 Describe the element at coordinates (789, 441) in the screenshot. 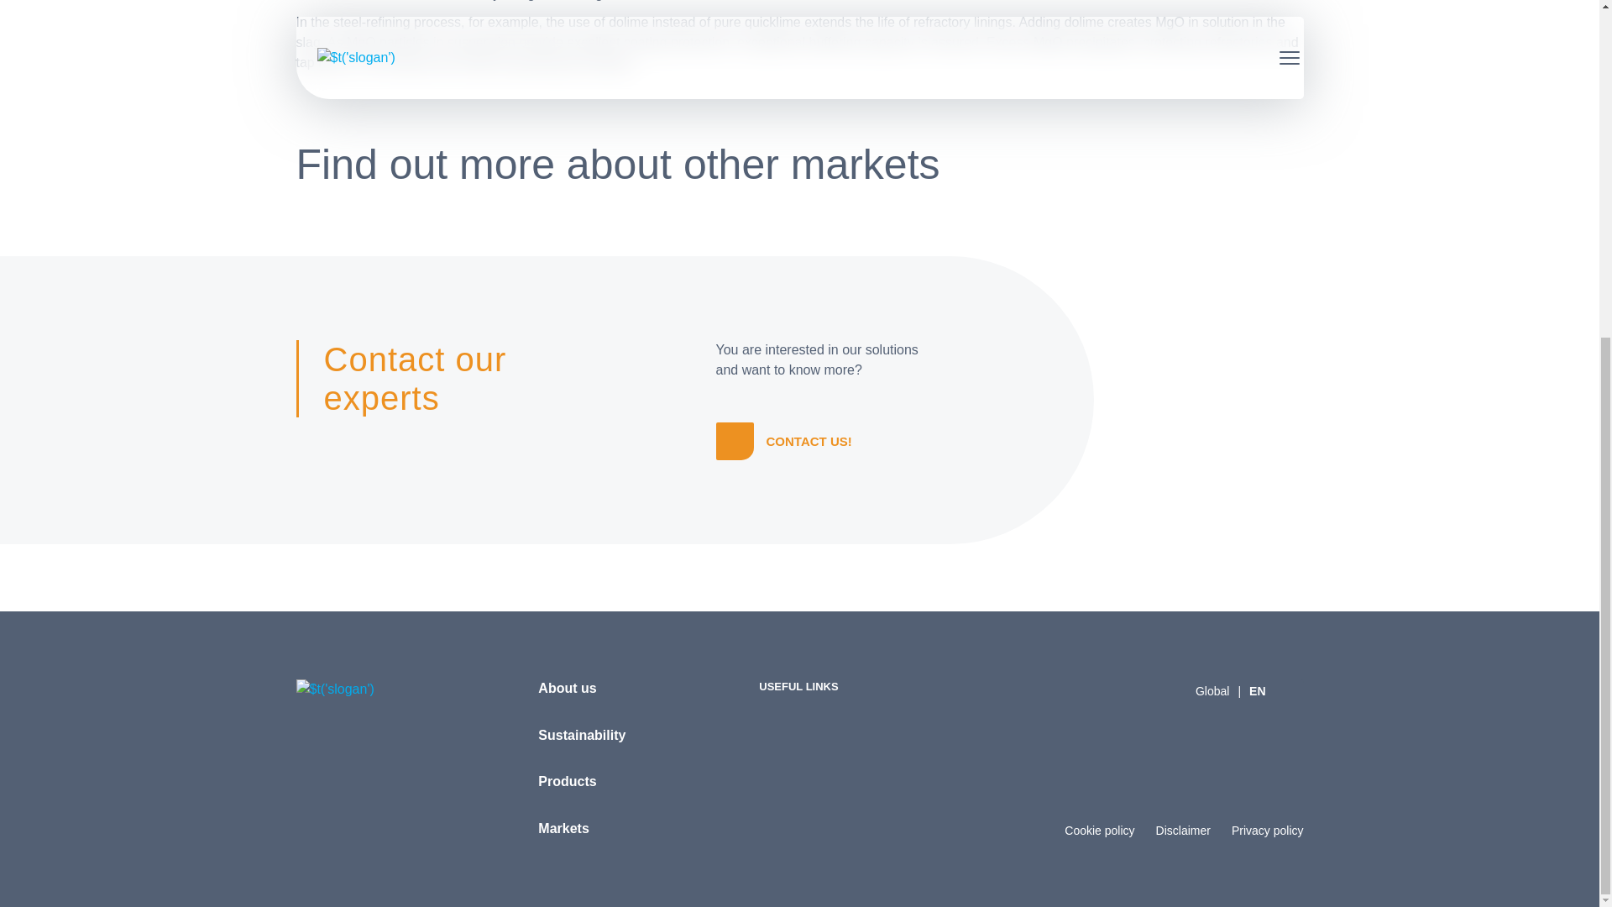

I see `About us` at that location.